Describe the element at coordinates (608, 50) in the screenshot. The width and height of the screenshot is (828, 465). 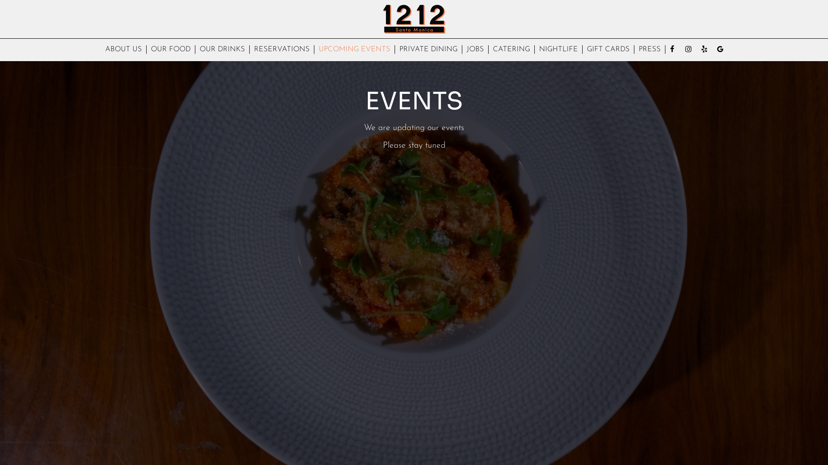
I see `GIFT CARDS` at that location.